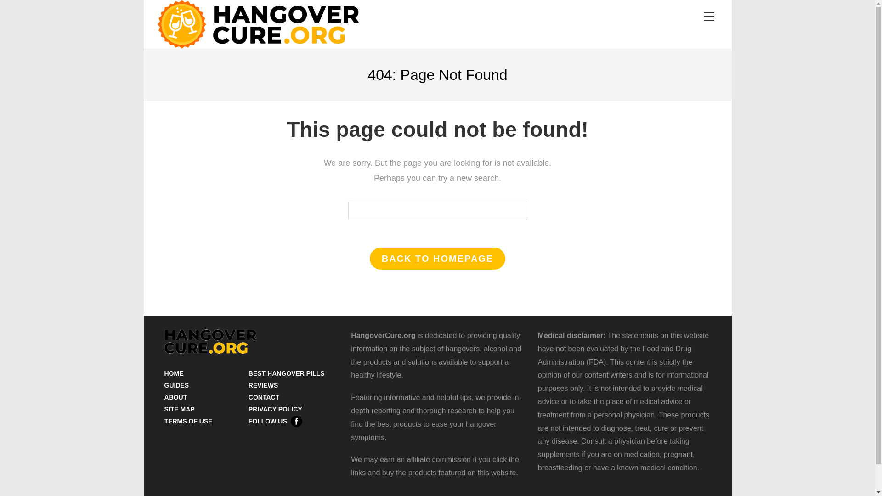  Describe the element at coordinates (176, 385) in the screenshot. I see `GUIDES` at that location.